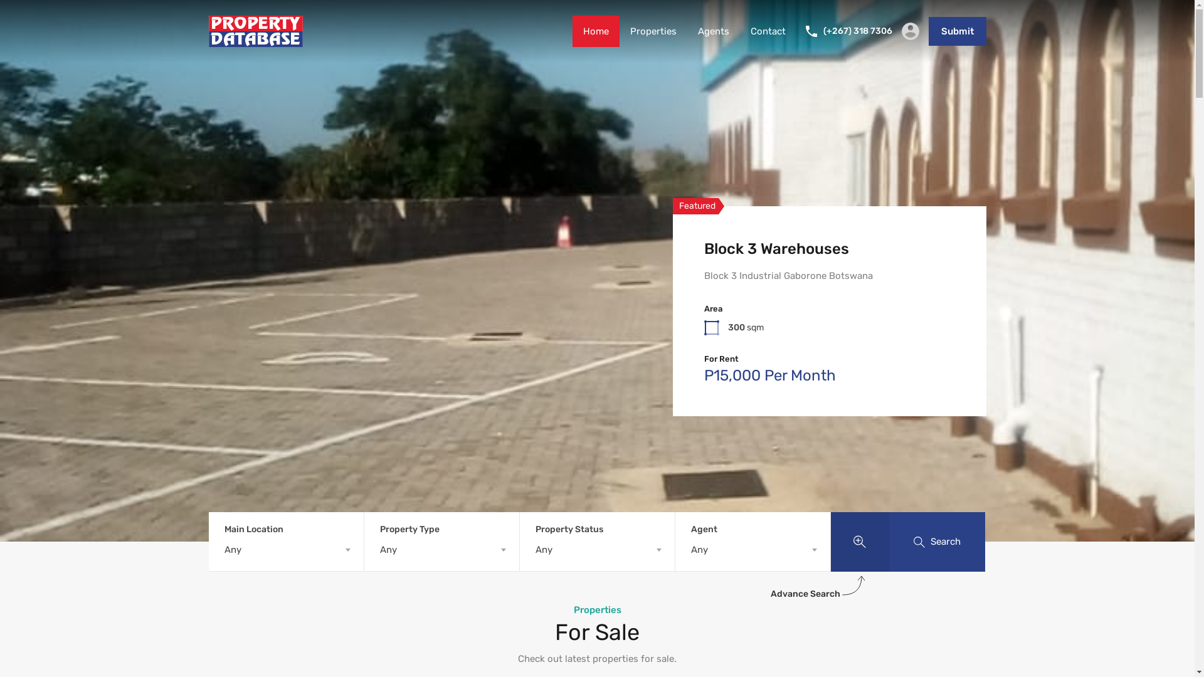 This screenshot has width=1204, height=677. Describe the element at coordinates (596, 31) in the screenshot. I see `Home` at that location.